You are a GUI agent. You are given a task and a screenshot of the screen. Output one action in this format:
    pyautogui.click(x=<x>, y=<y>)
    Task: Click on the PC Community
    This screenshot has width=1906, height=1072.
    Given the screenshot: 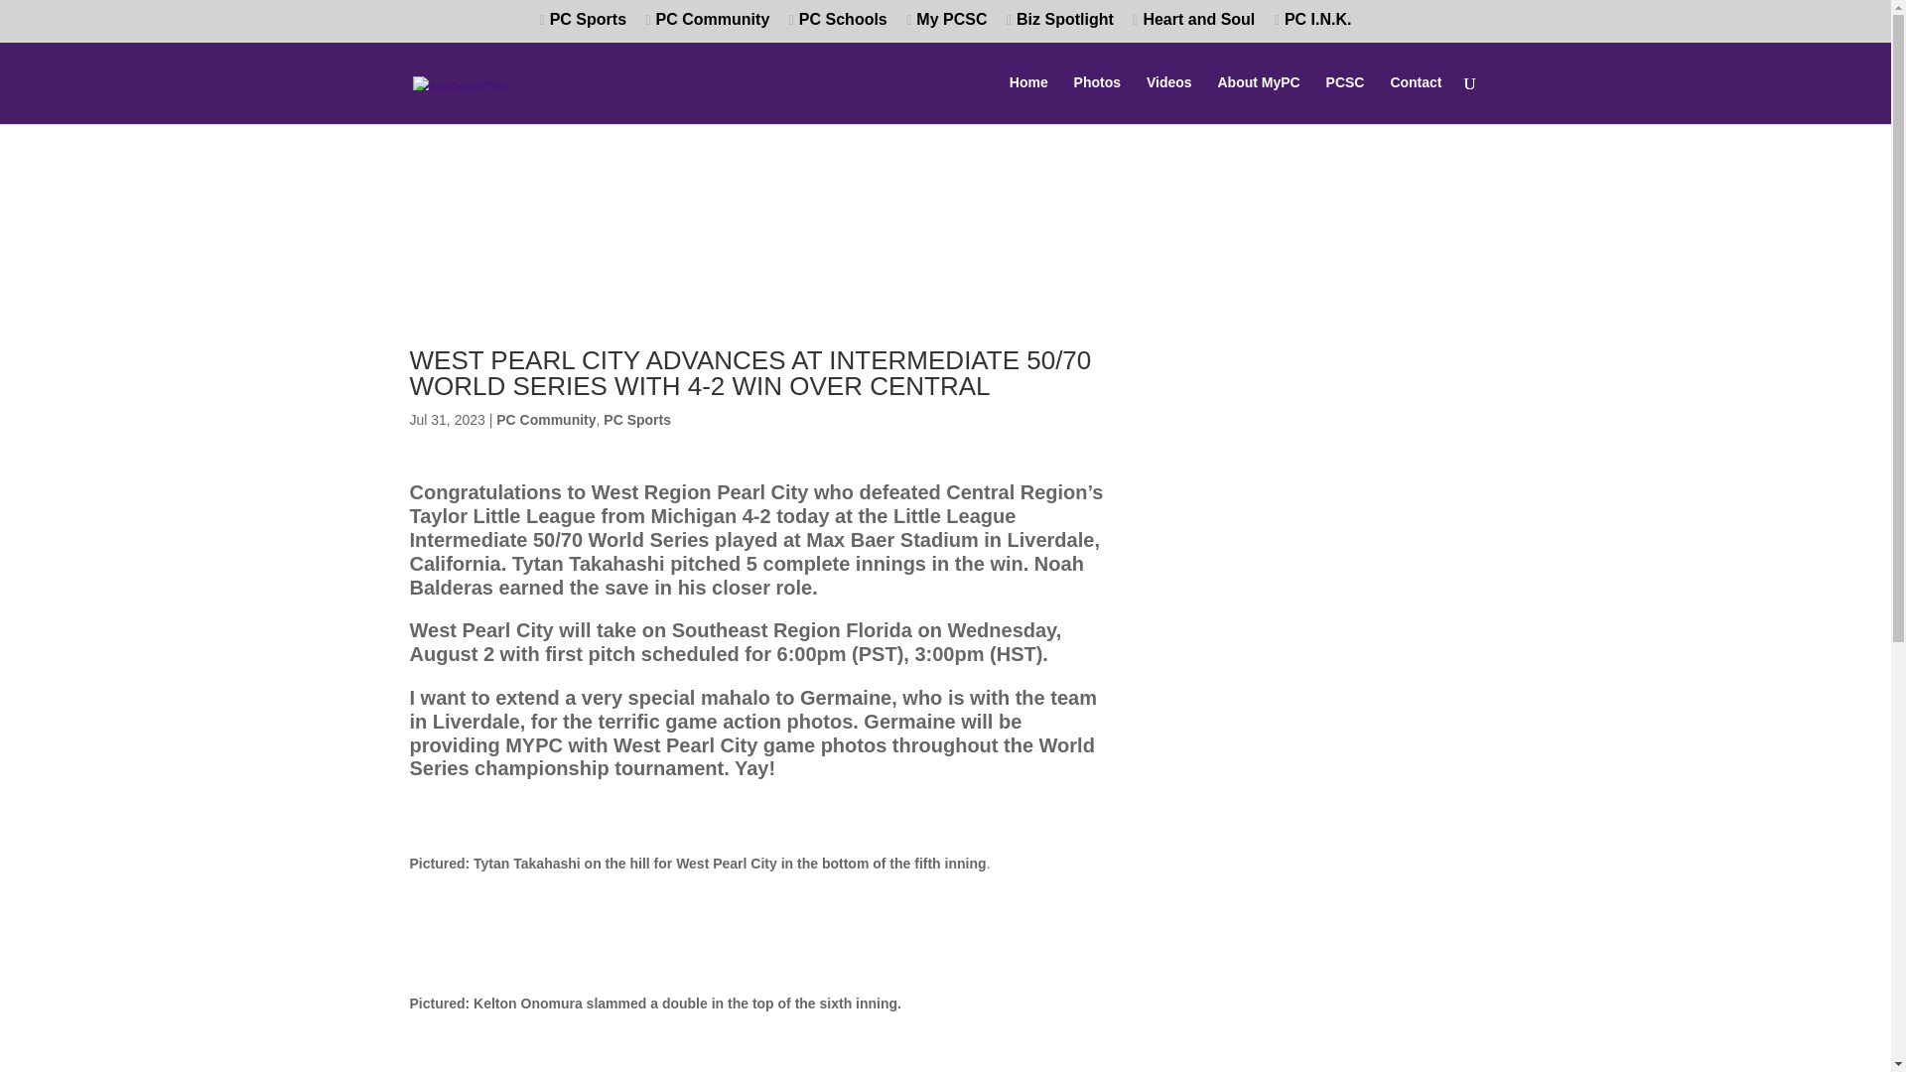 What is the action you would take?
    pyautogui.click(x=545, y=420)
    